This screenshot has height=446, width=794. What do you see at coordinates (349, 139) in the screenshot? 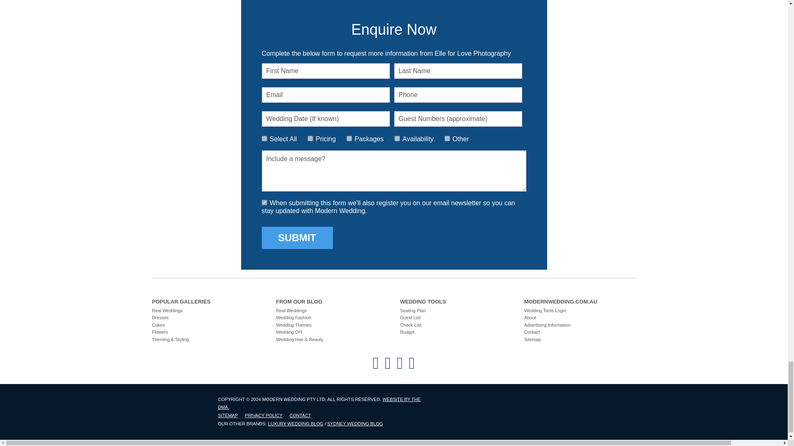
I see `Packages` at bounding box center [349, 139].